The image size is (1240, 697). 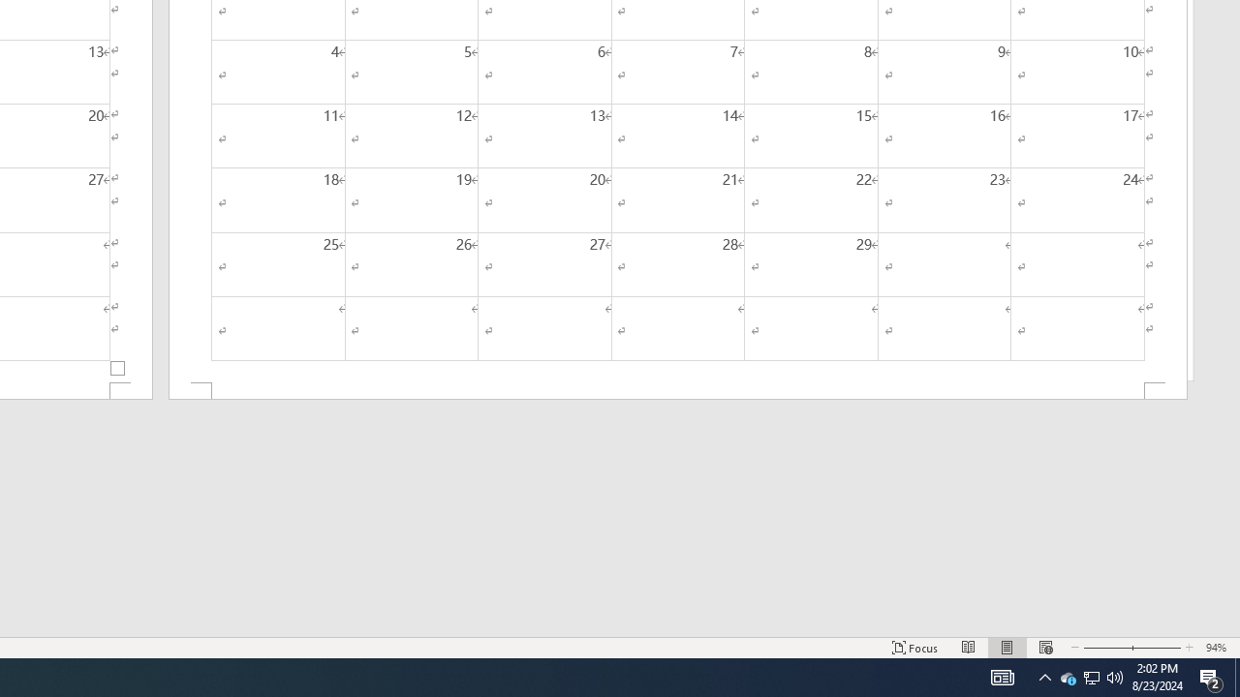 I want to click on Zoom In, so click(x=1156, y=647).